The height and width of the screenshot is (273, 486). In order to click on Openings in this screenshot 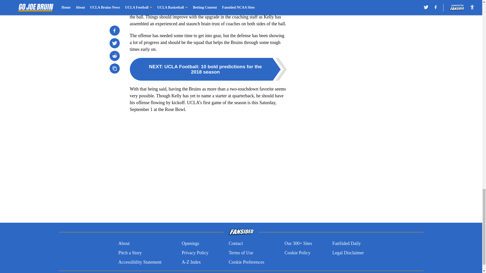, I will do `click(190, 244)`.